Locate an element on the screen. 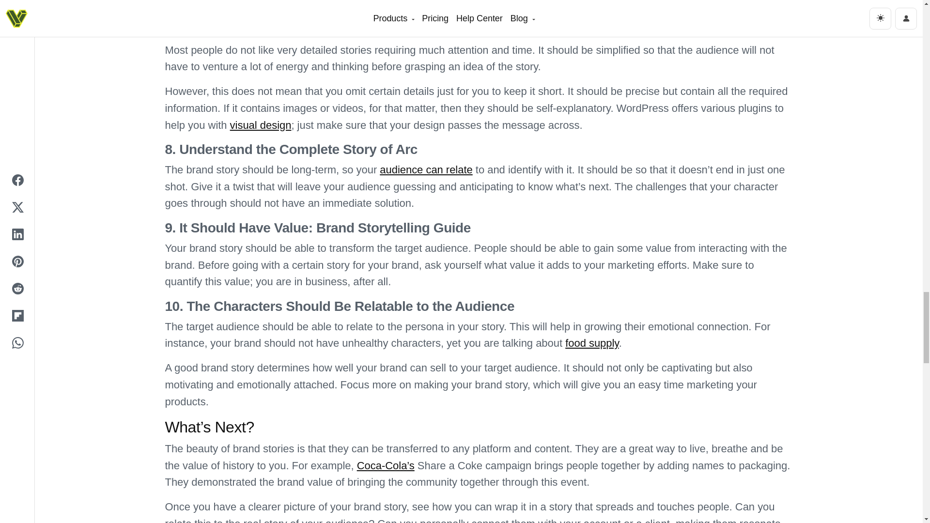 The image size is (930, 523). audience can relate is located at coordinates (426, 169).